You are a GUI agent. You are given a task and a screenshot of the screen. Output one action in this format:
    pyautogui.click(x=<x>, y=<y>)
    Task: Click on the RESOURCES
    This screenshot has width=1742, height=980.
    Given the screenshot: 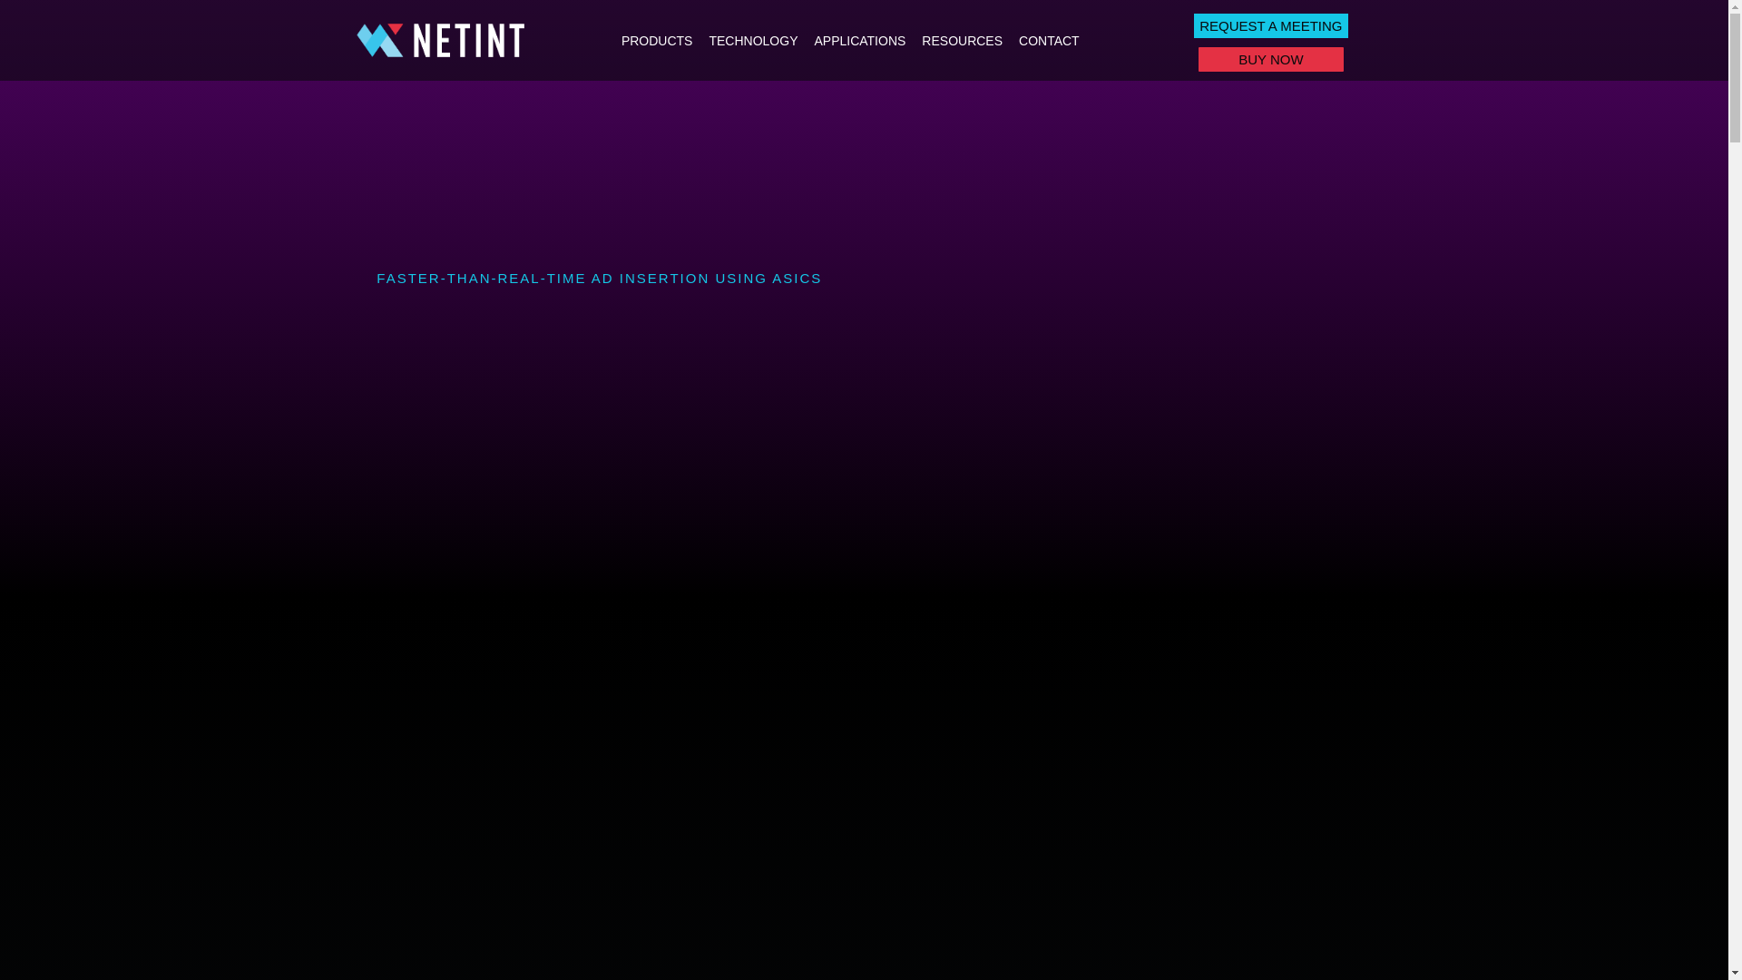 What is the action you would take?
    pyautogui.click(x=962, y=39)
    